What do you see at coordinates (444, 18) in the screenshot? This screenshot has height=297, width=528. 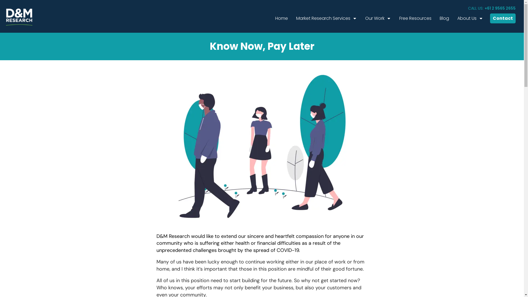 I see `Blog` at bounding box center [444, 18].